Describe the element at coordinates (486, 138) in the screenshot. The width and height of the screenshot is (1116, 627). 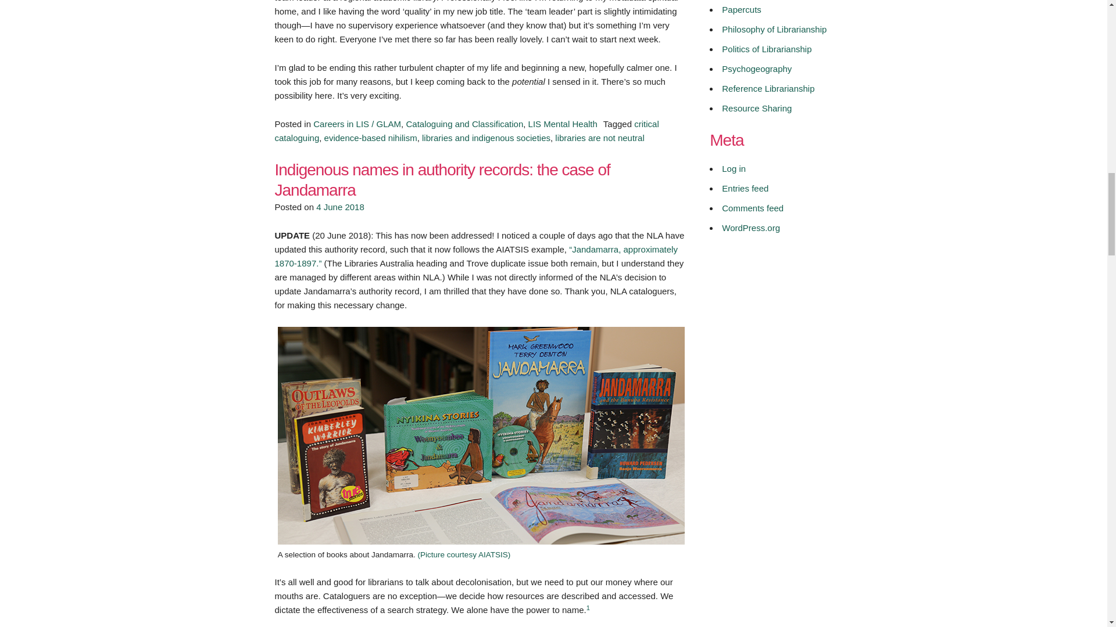
I see `libraries and indigenous societies` at that location.